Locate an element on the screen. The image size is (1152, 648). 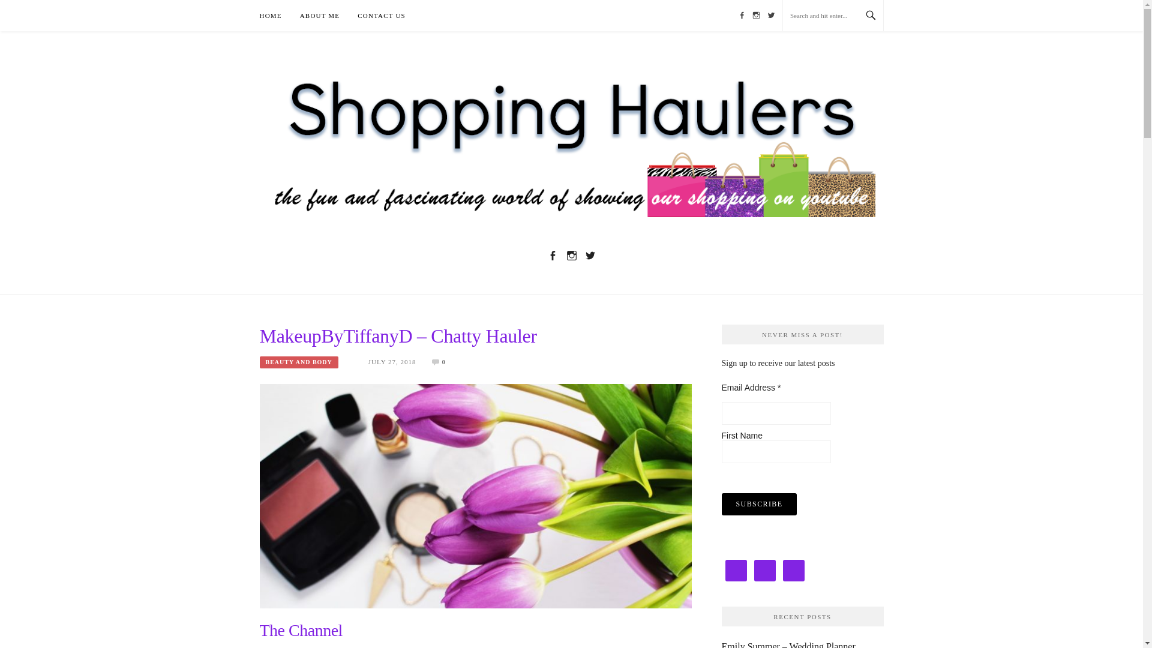
BEAUTY AND BODY is located at coordinates (298, 362).